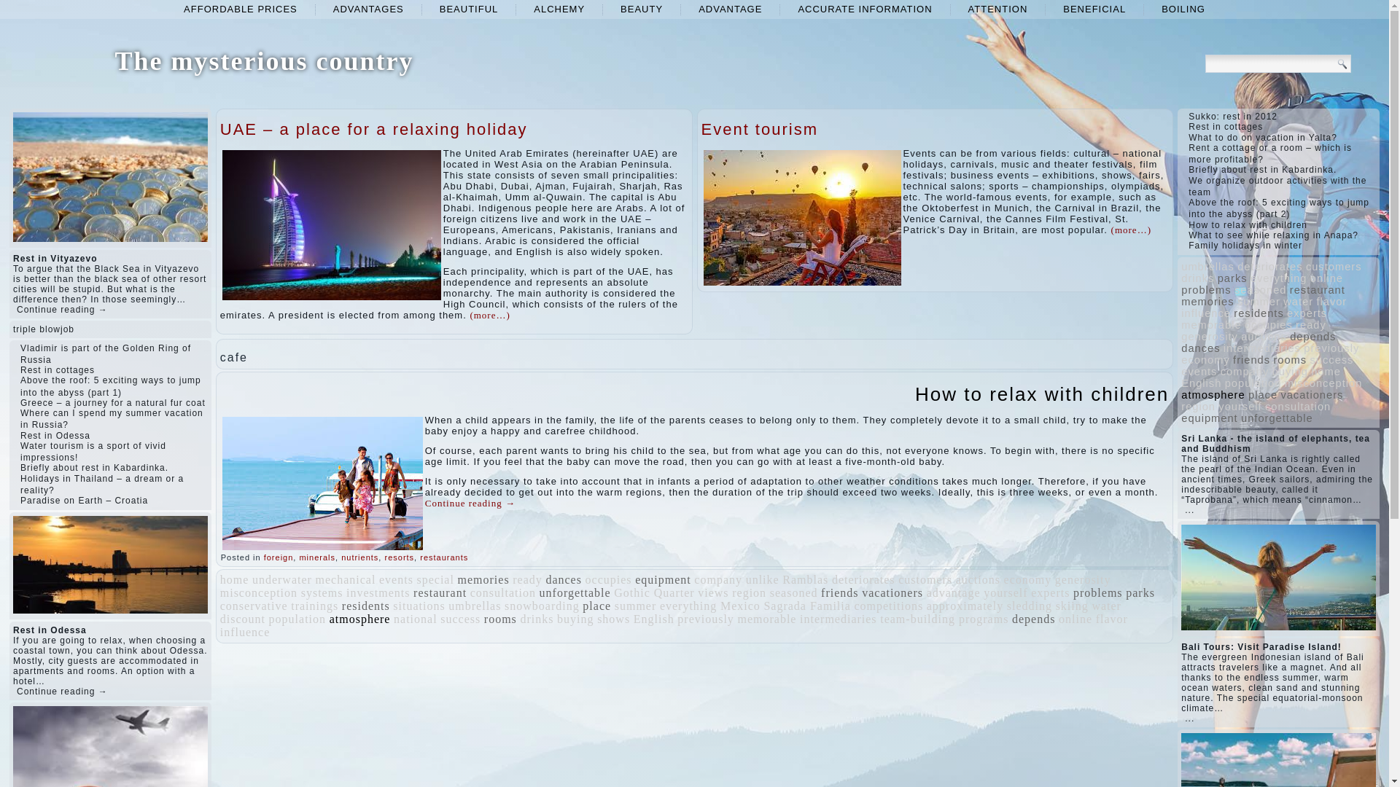  I want to click on minerals, so click(317, 557).